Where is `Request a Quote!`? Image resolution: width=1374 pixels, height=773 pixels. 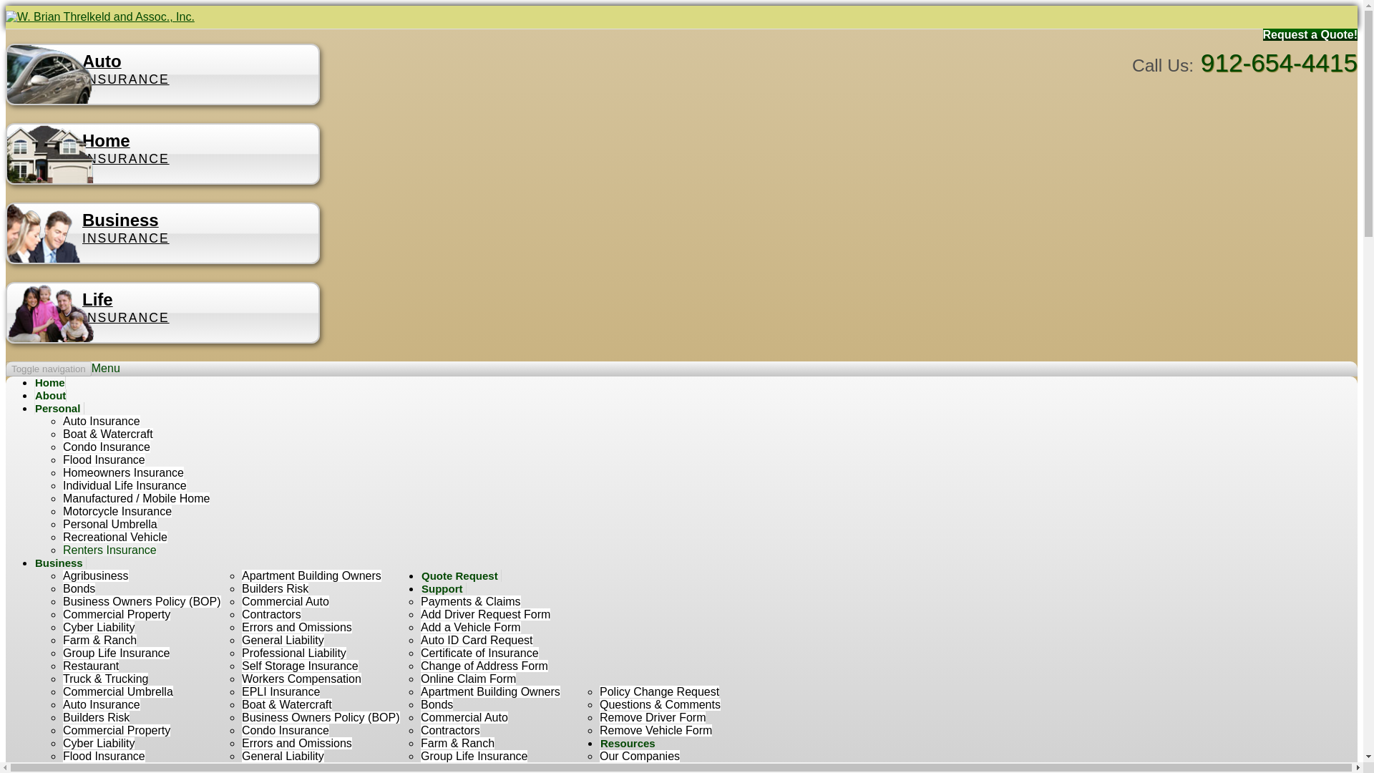
Request a Quote! is located at coordinates (1310, 34).